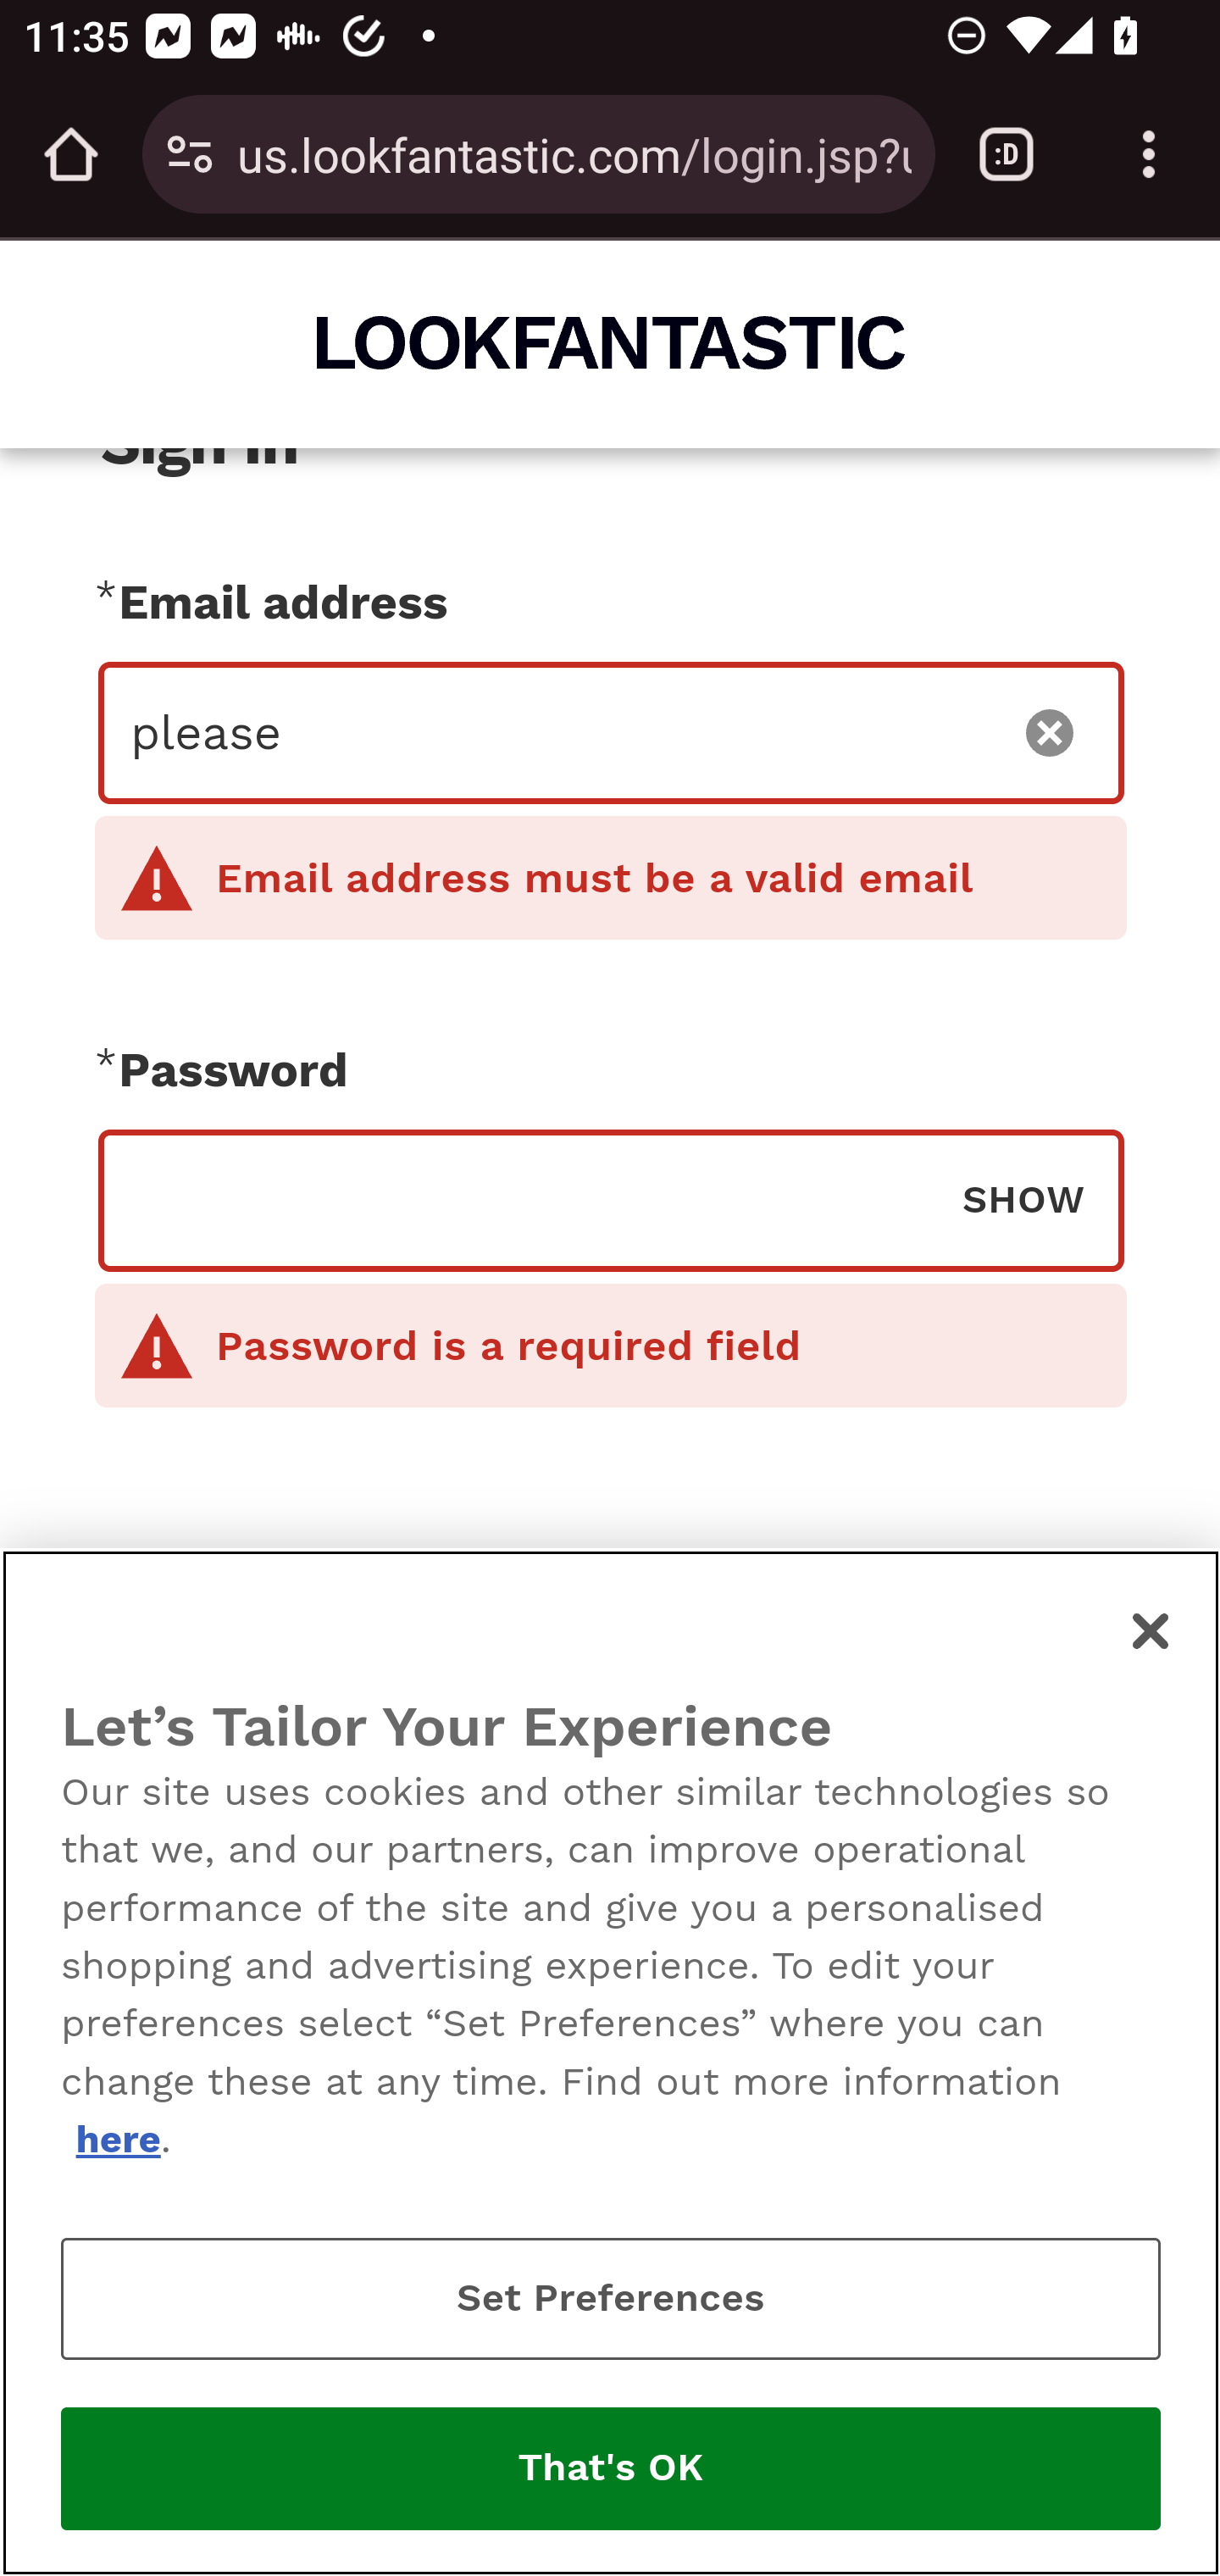 This screenshot has width=1220, height=2576. What do you see at coordinates (557, 732) in the screenshot?
I see `please` at bounding box center [557, 732].